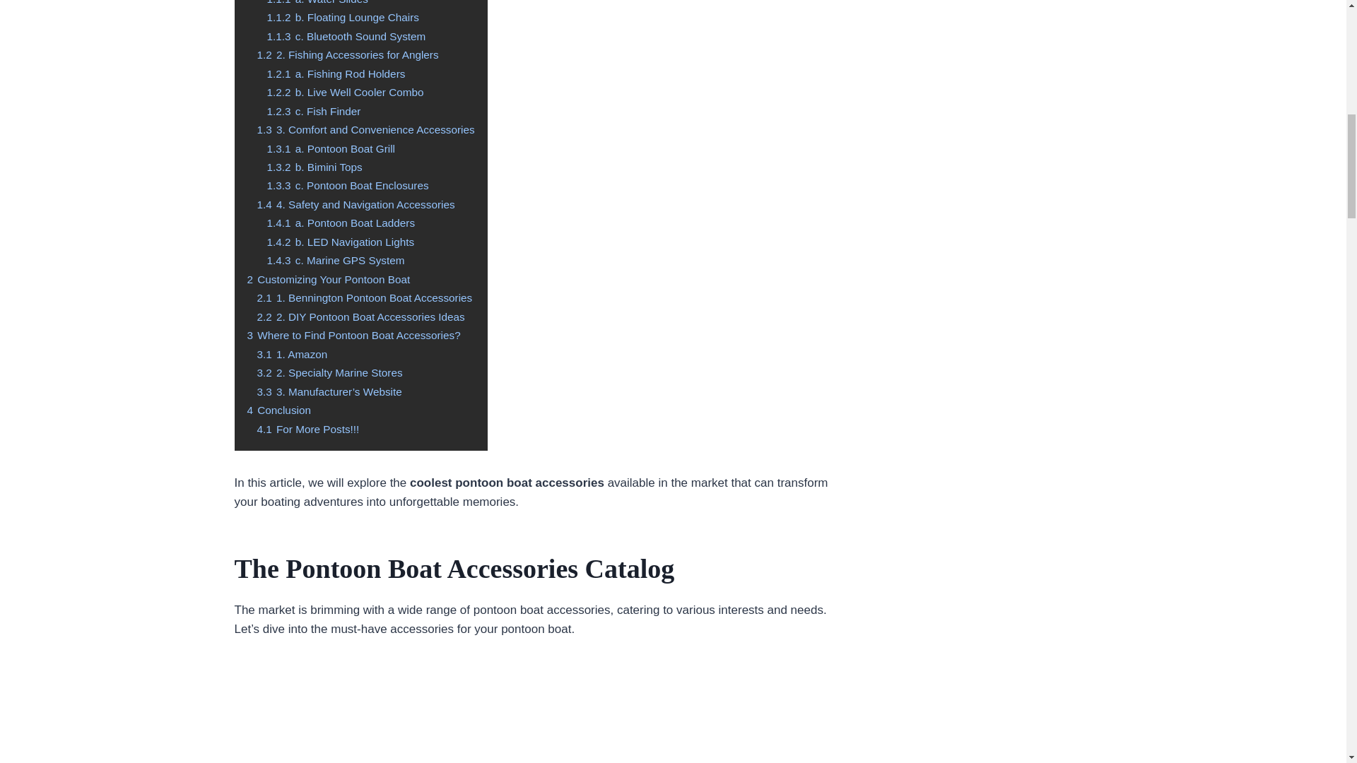 This screenshot has height=763, width=1357. Describe the element at coordinates (365, 297) in the screenshot. I see `2.1 1. Bennington Pontoon Boat Accessories` at that location.